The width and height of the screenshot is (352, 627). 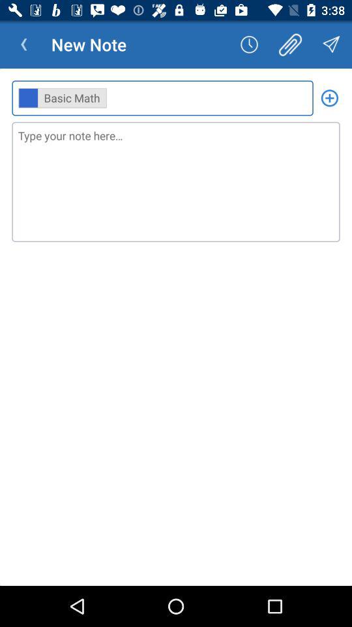 What do you see at coordinates (162, 98) in the screenshot?
I see `turn on the ,,  item` at bounding box center [162, 98].